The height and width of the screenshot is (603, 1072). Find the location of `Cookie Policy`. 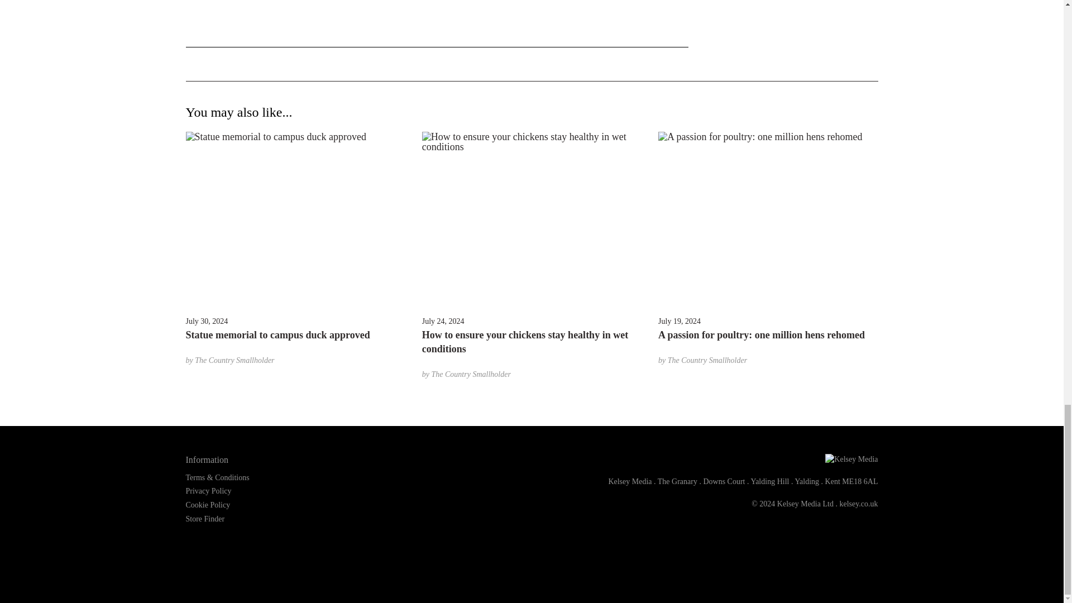

Cookie Policy is located at coordinates (208, 505).